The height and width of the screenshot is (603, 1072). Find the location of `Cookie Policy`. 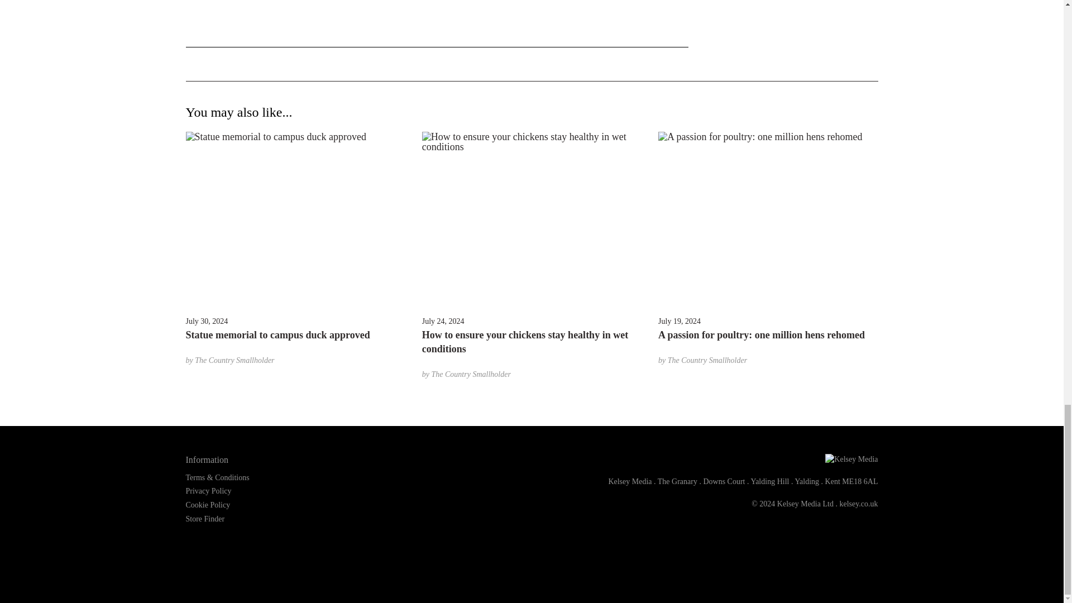

Cookie Policy is located at coordinates (208, 505).